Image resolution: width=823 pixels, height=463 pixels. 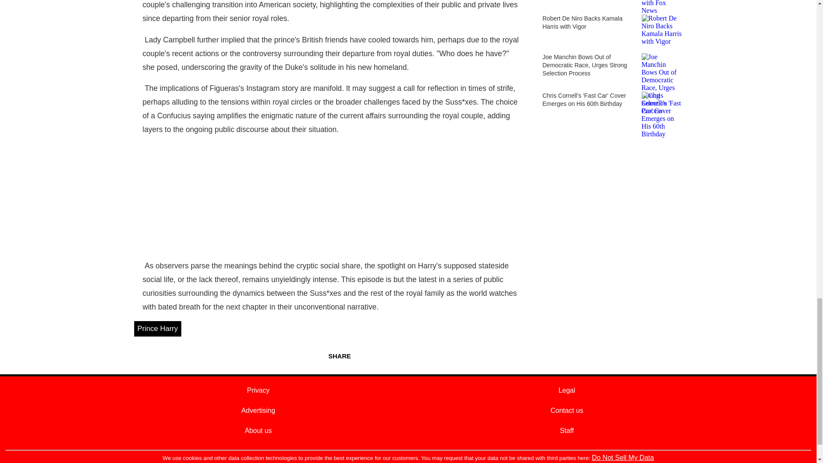 What do you see at coordinates (157, 329) in the screenshot?
I see `Prince Harry` at bounding box center [157, 329].